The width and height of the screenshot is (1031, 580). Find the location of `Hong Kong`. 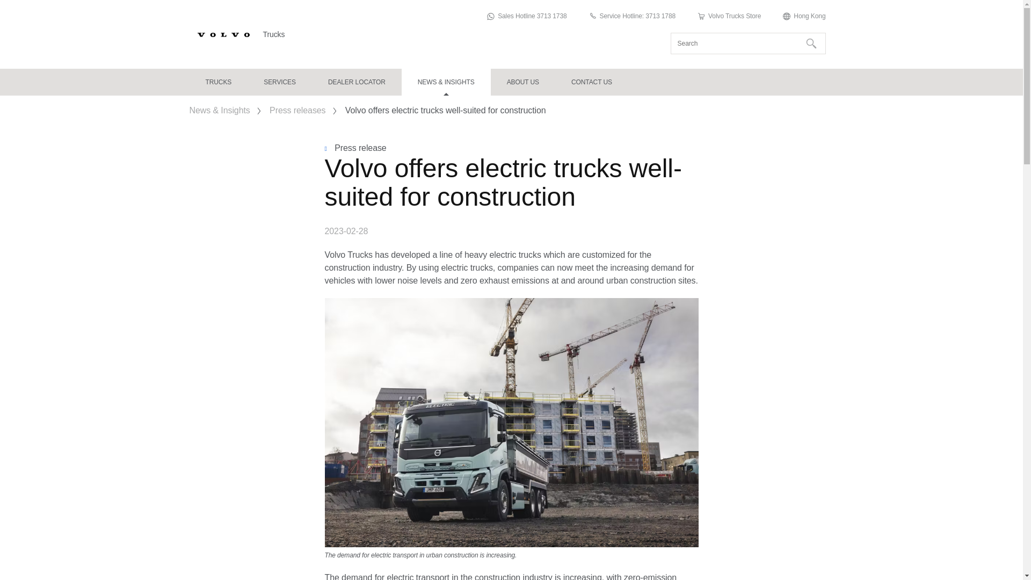

Hong Kong is located at coordinates (804, 16).